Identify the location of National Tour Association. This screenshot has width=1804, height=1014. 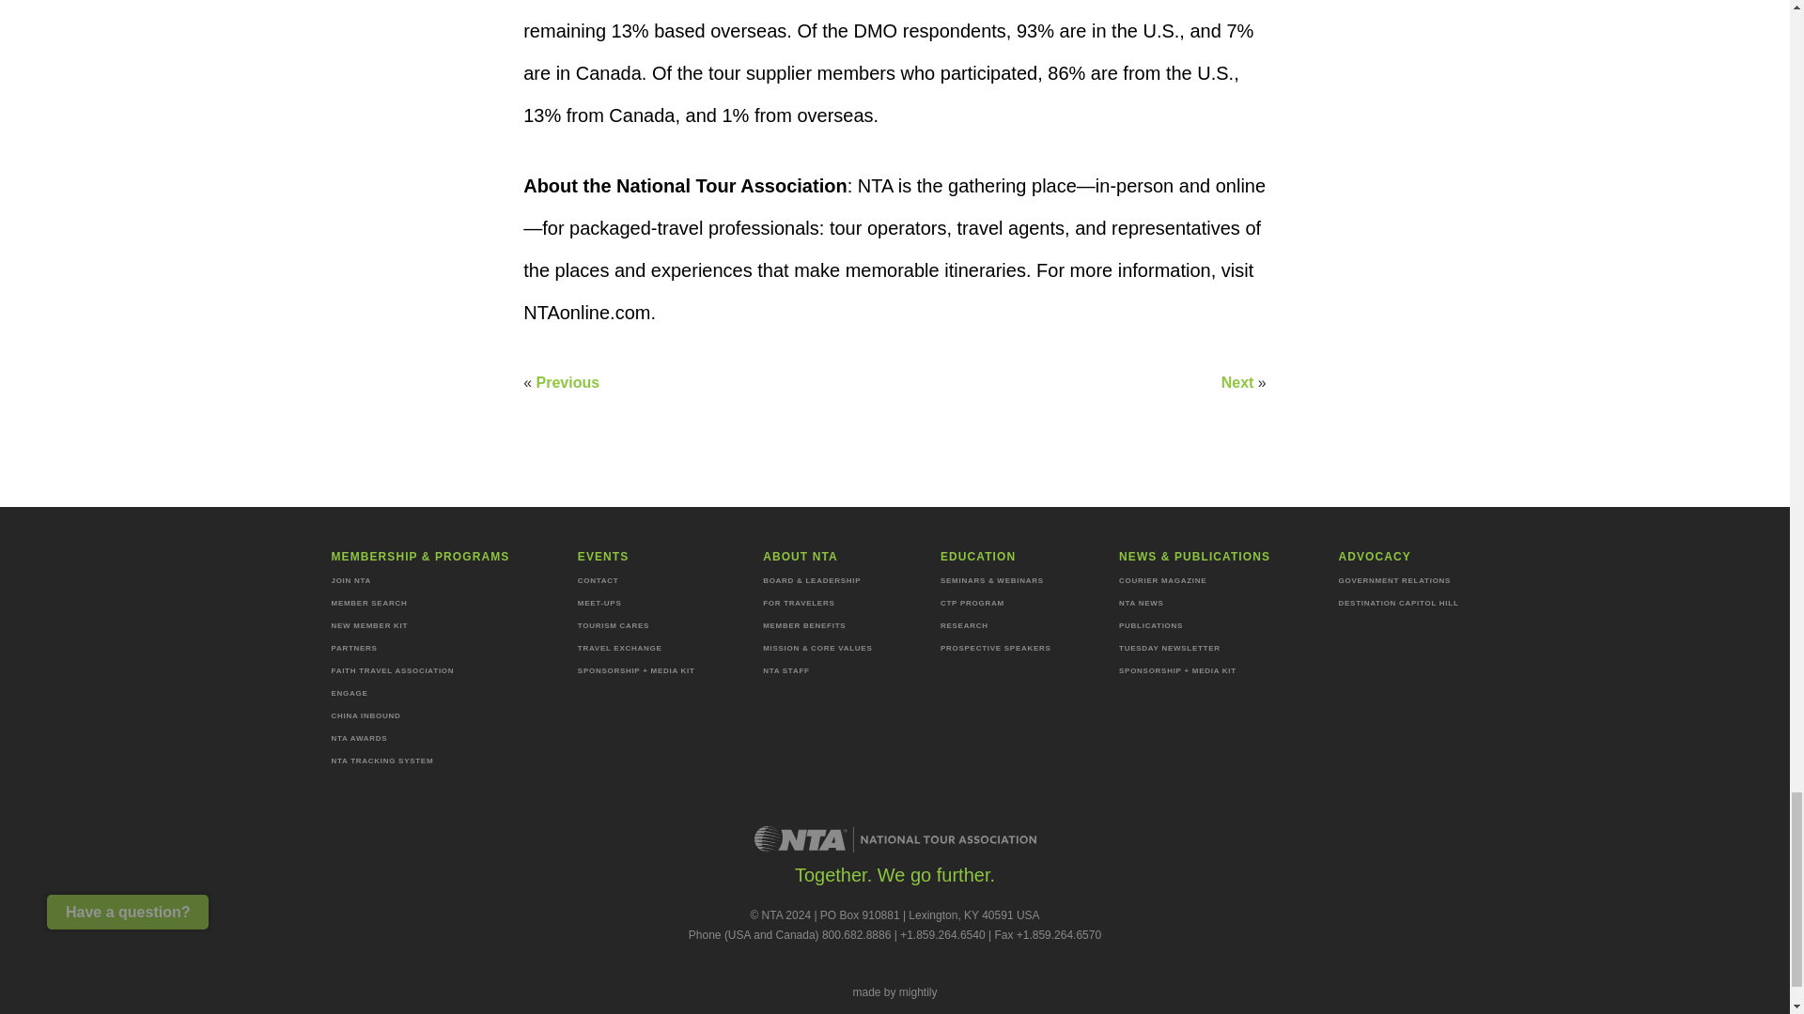
(894, 839).